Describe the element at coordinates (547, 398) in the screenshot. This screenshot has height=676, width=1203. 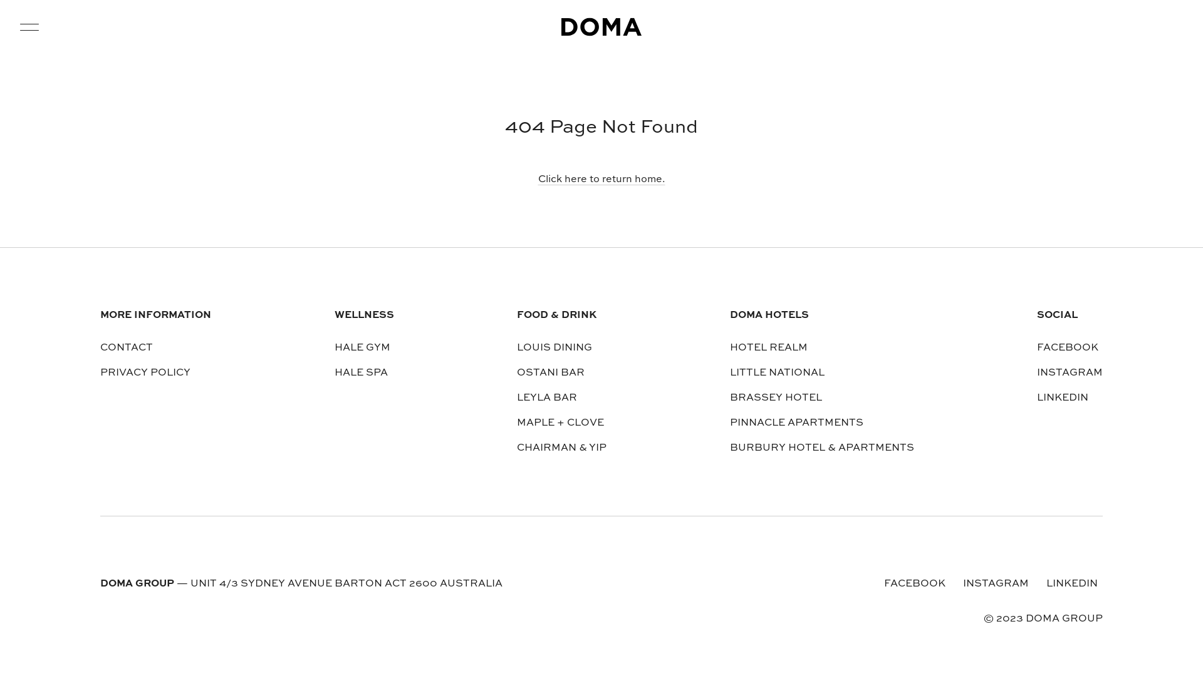
I see `LEYLA BAR` at that location.